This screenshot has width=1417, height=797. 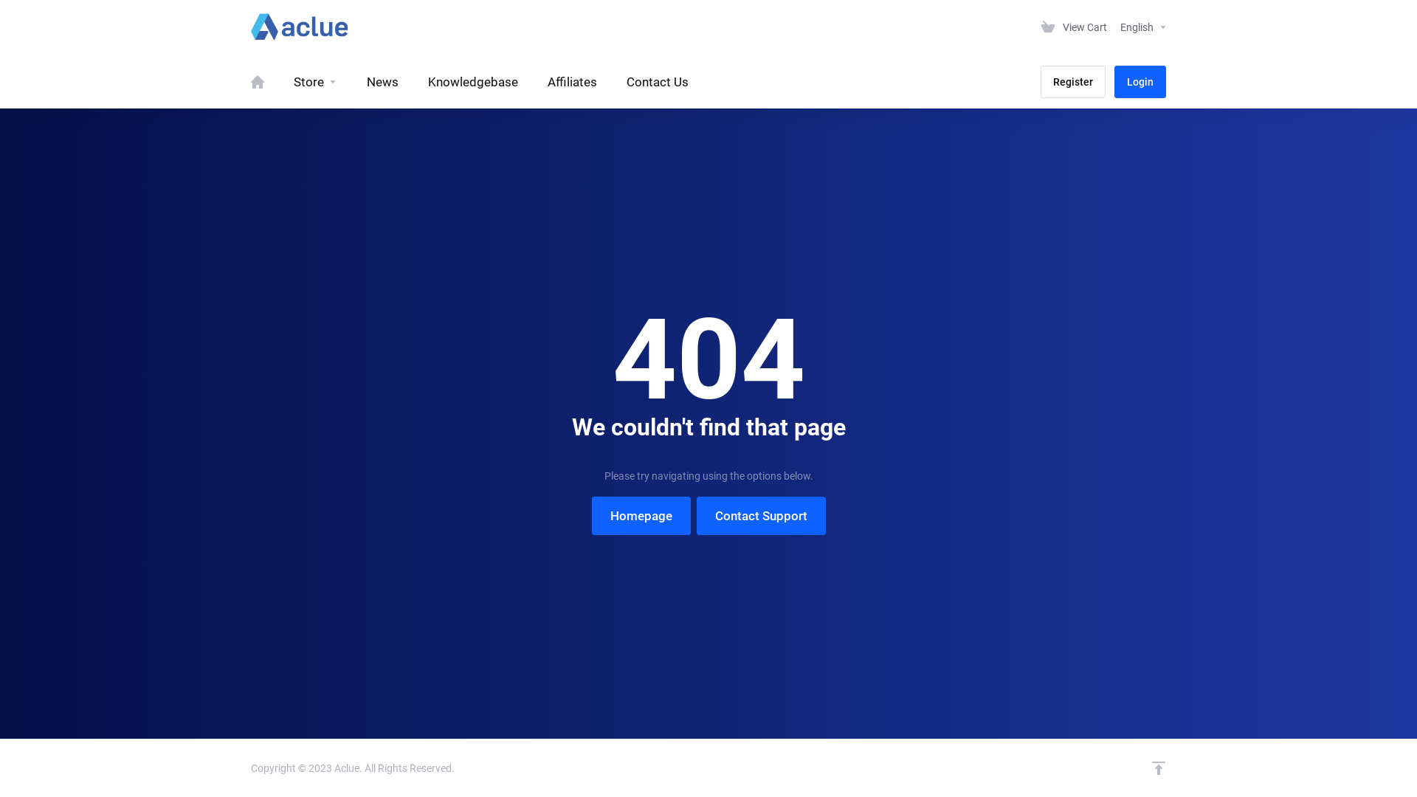 What do you see at coordinates (382, 82) in the screenshot?
I see `News` at bounding box center [382, 82].